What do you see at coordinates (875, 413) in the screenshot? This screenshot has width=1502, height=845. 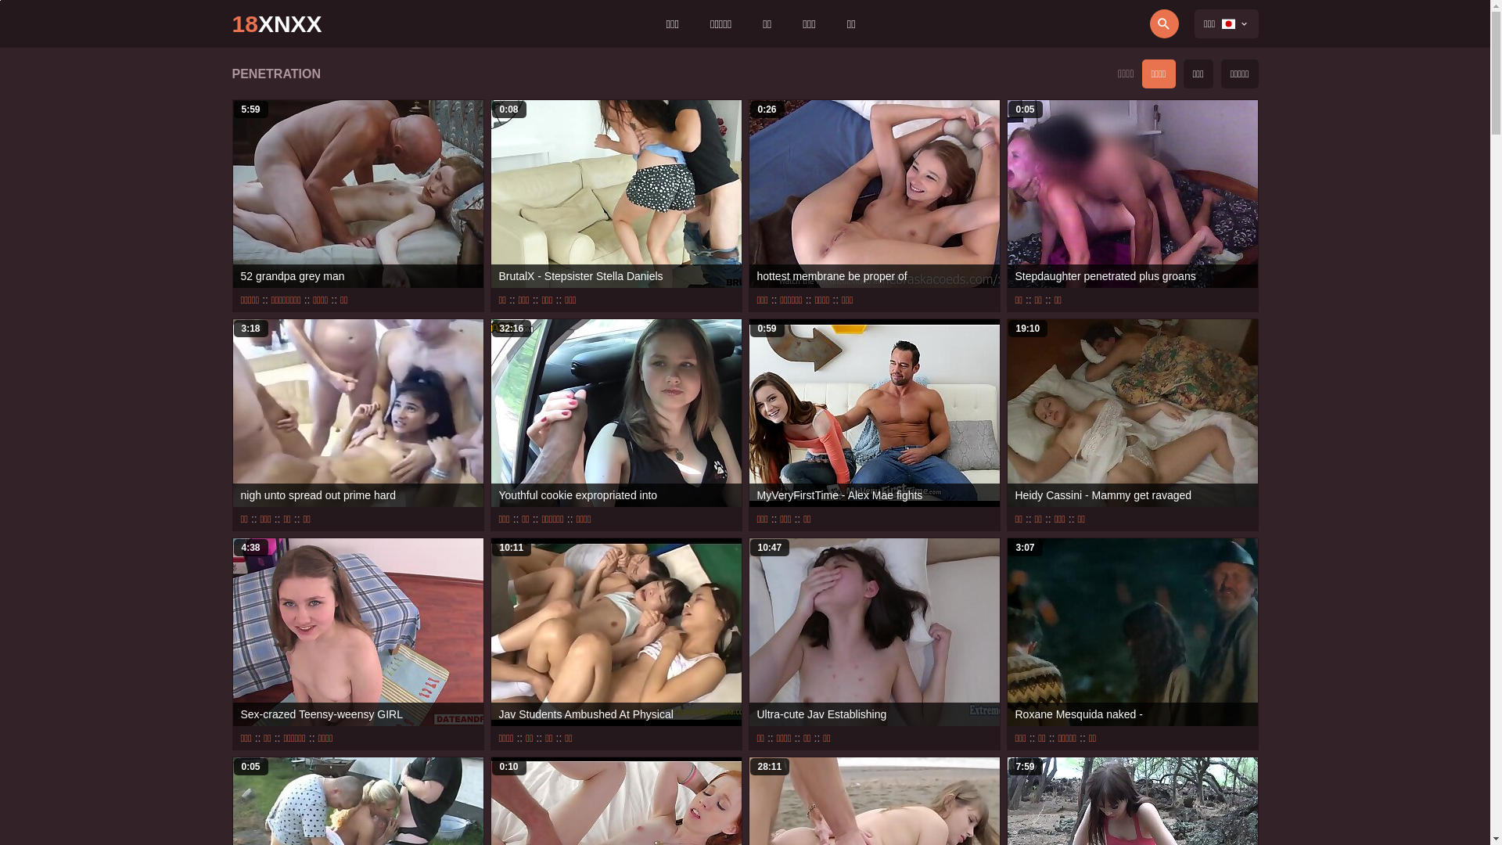 I see `0:59
MyVeryFirstTime - Alex Mae fights` at bounding box center [875, 413].